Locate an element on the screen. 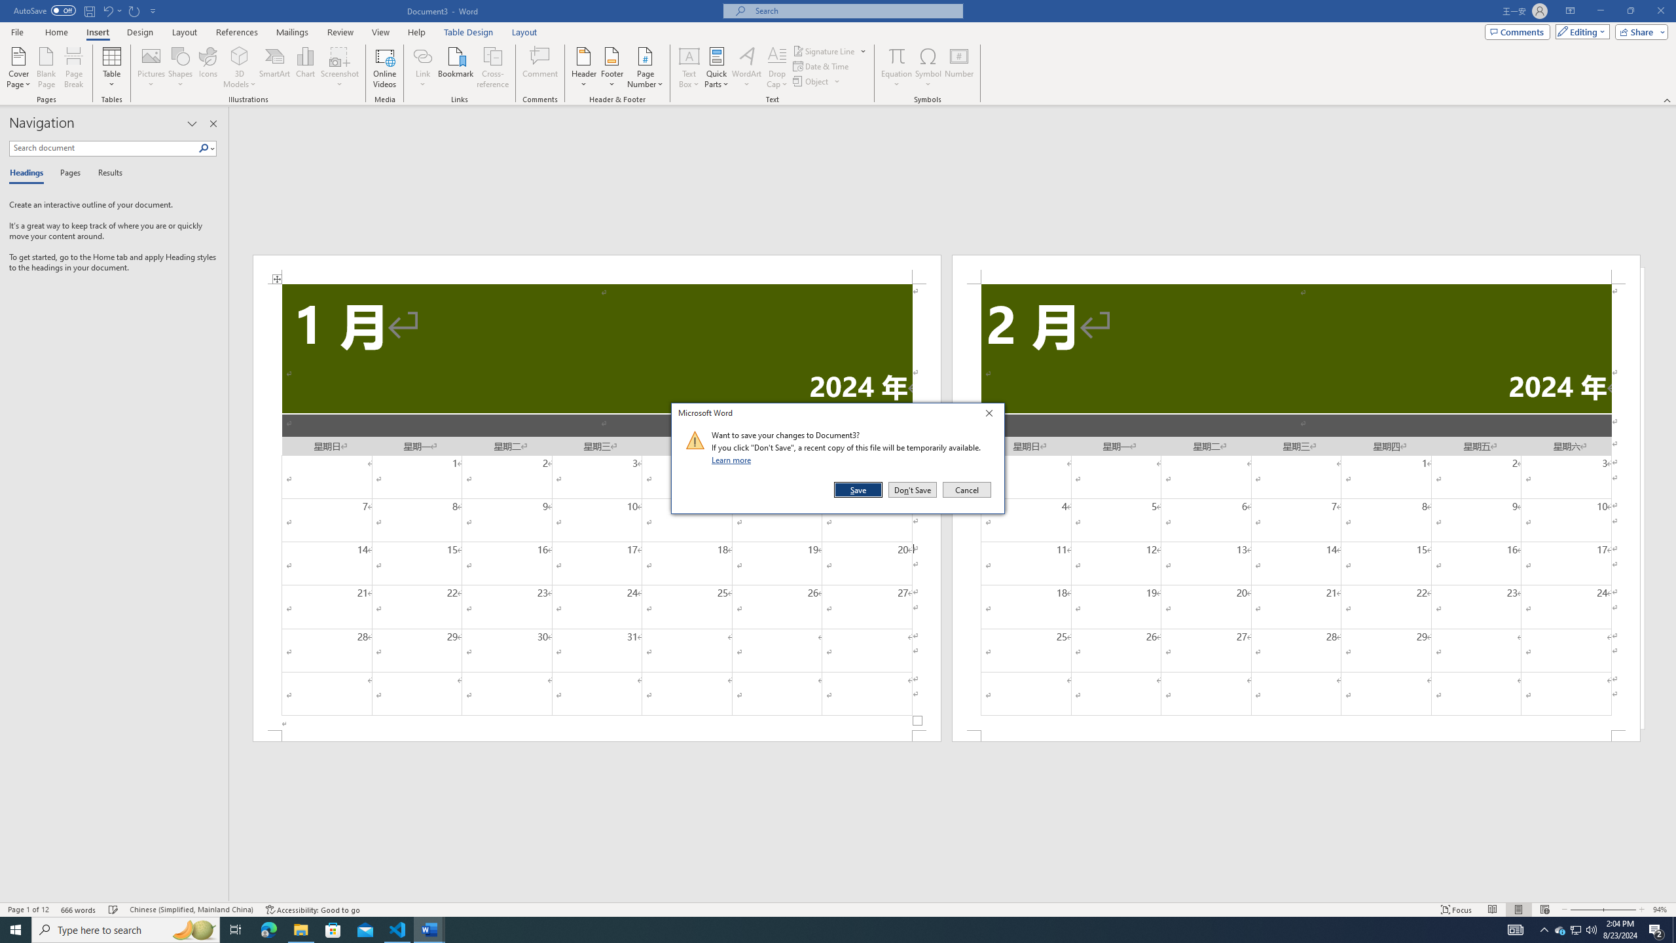 This screenshot has height=943, width=1676. Screenshot is located at coordinates (340, 67).